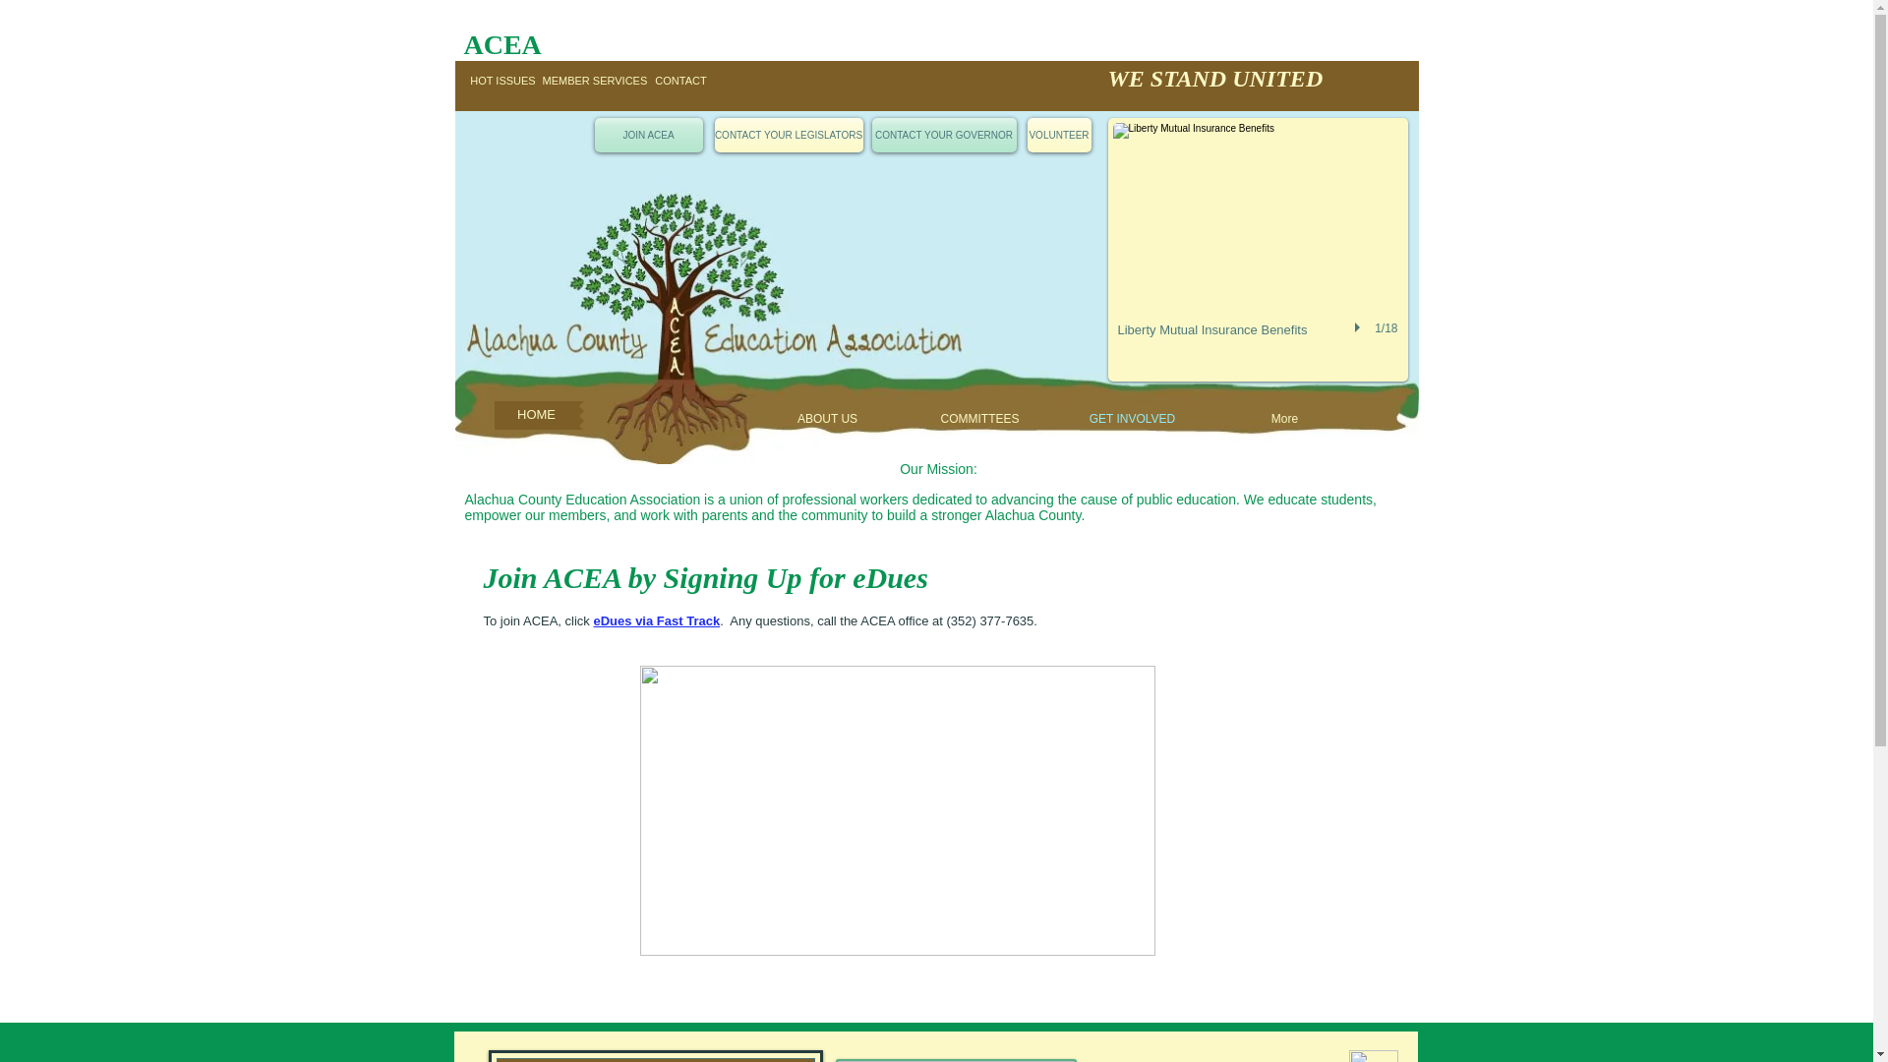  I want to click on CONTACT, so click(680, 81).